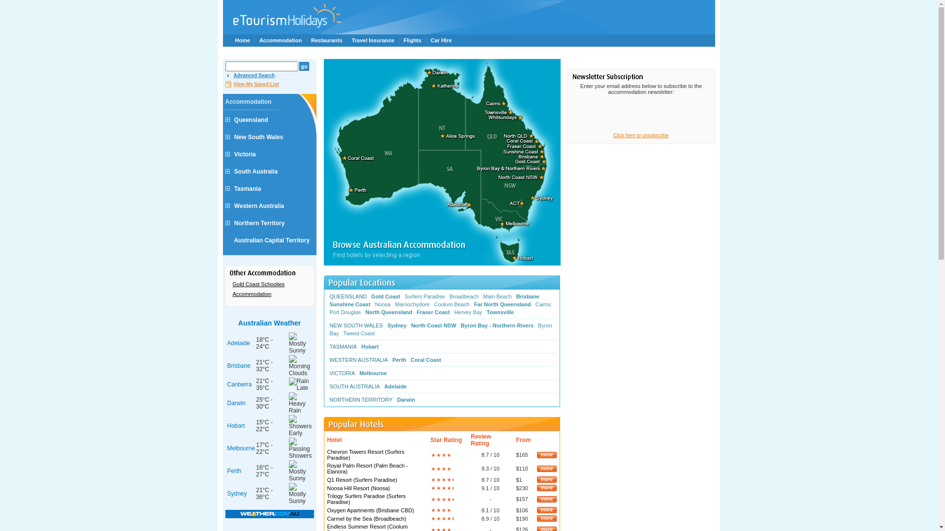 This screenshot has width=945, height=531. What do you see at coordinates (360, 360) in the screenshot?
I see `WESTERN AUSTRALIA` at bounding box center [360, 360].